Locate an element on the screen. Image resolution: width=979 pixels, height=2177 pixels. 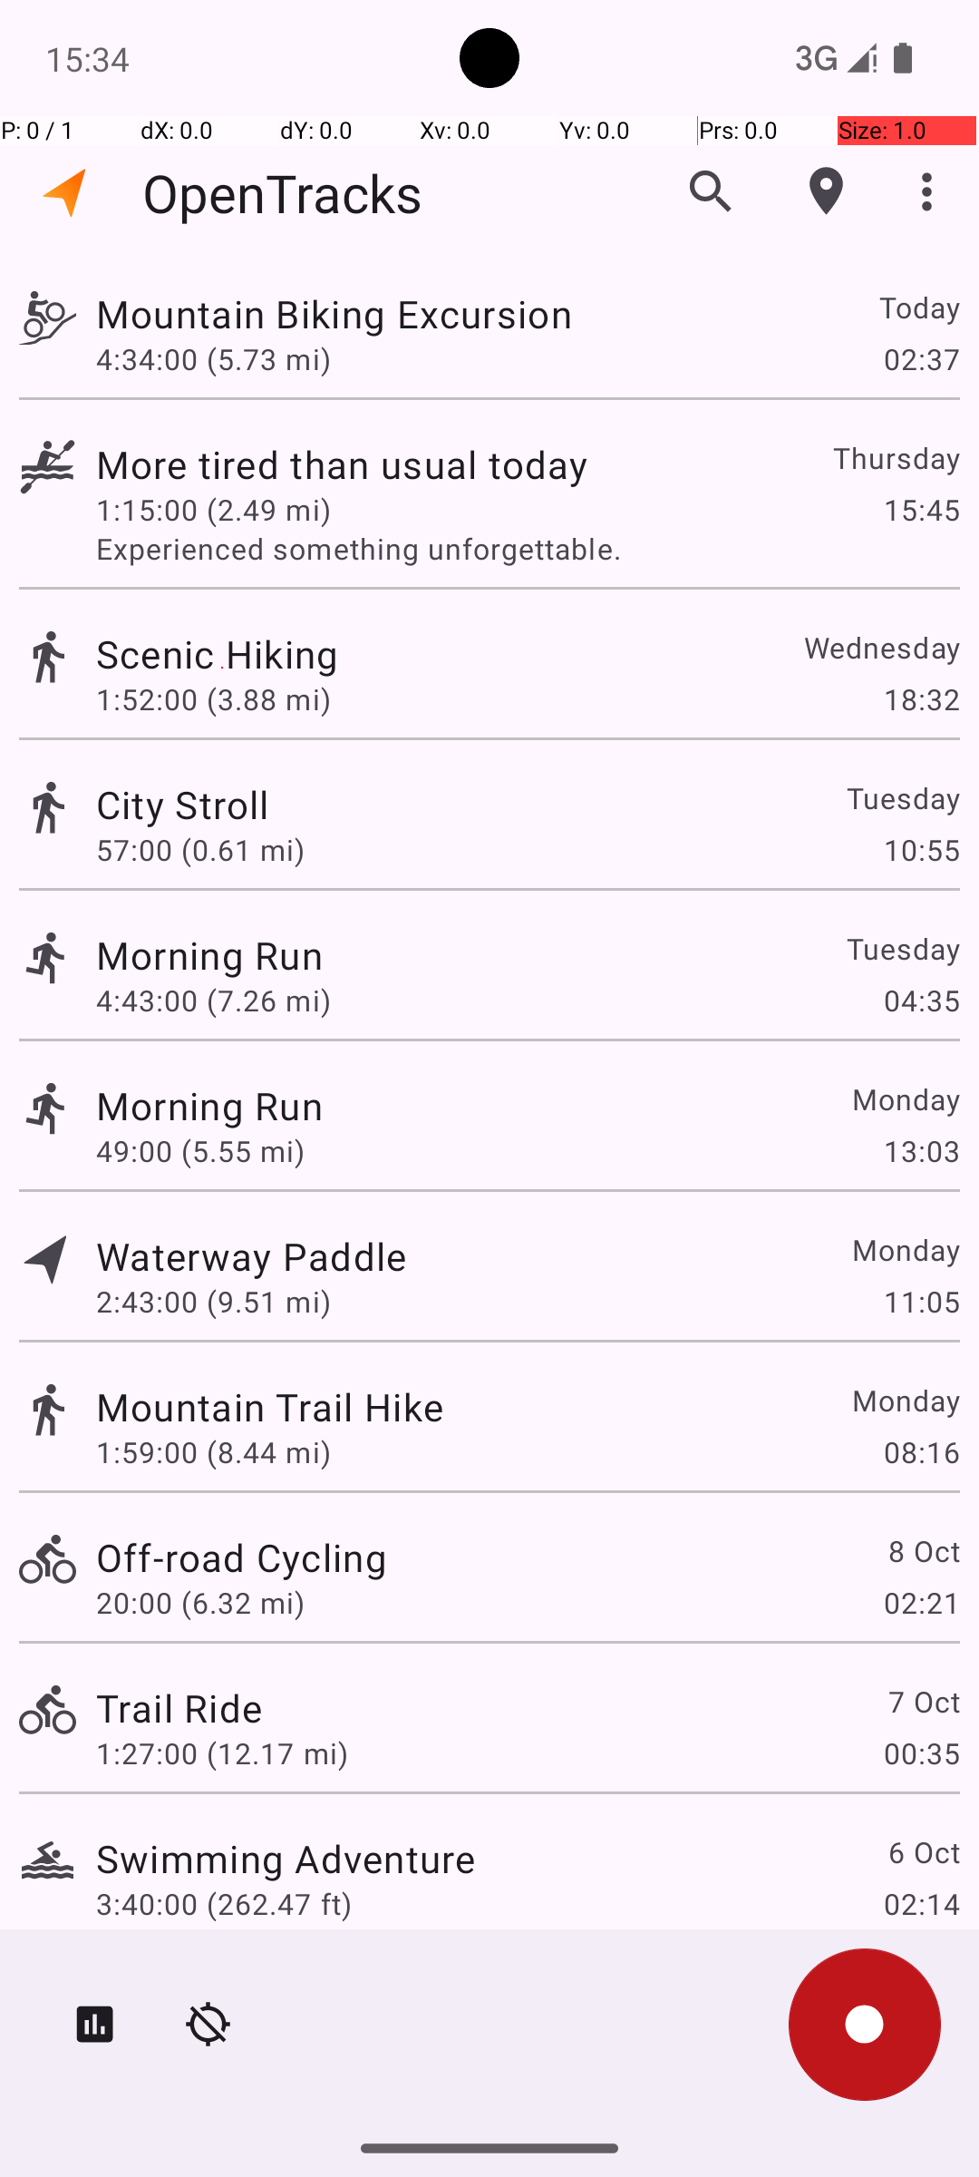
11:05 is located at coordinates (921, 1301).